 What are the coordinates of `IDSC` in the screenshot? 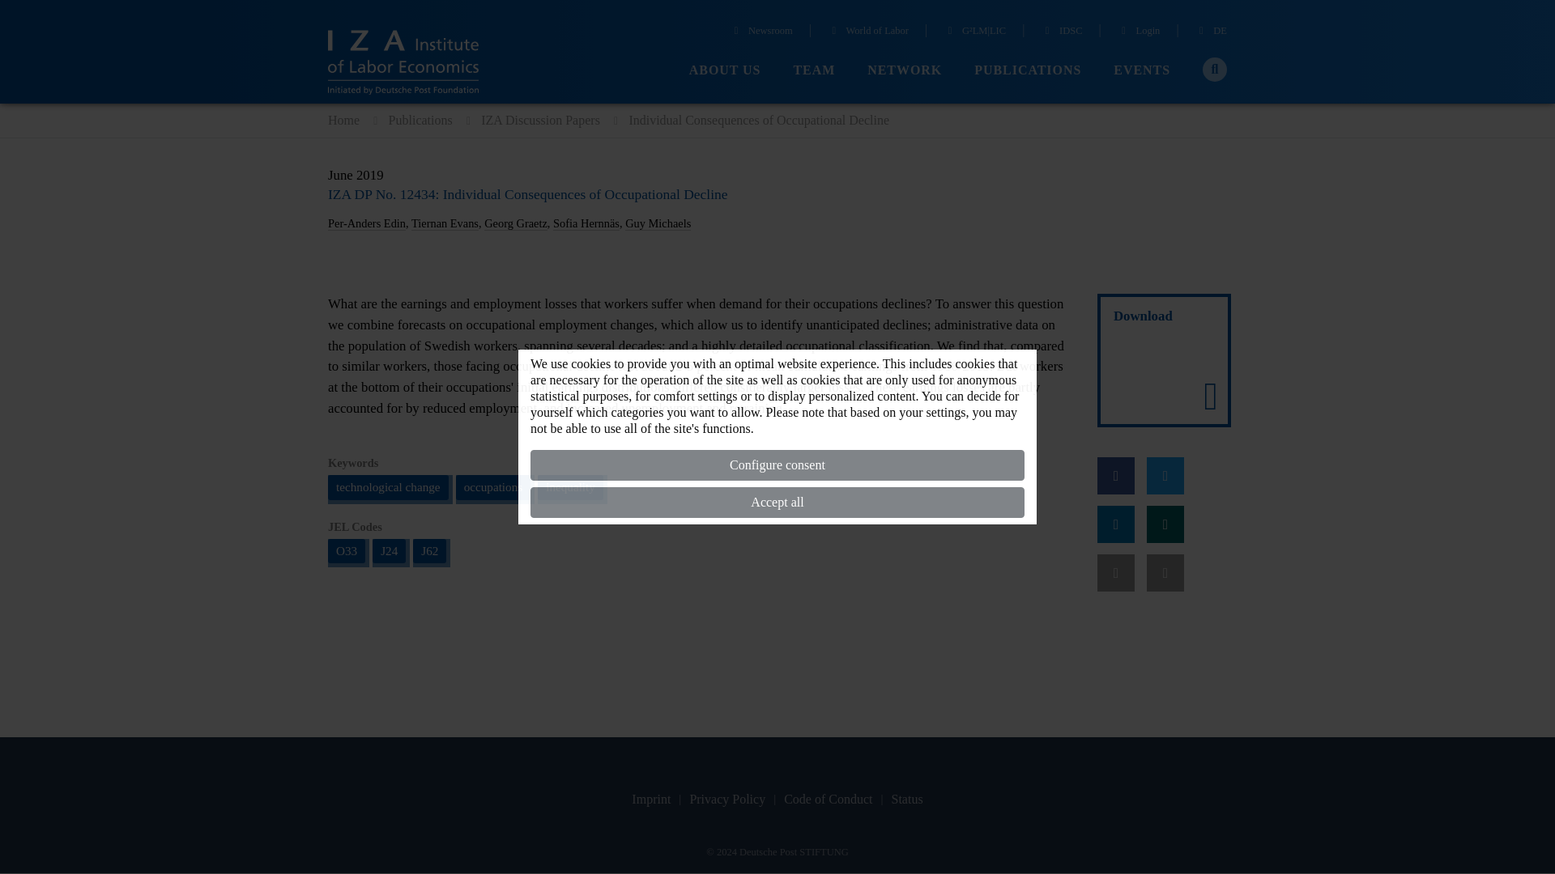 It's located at (1061, 32).